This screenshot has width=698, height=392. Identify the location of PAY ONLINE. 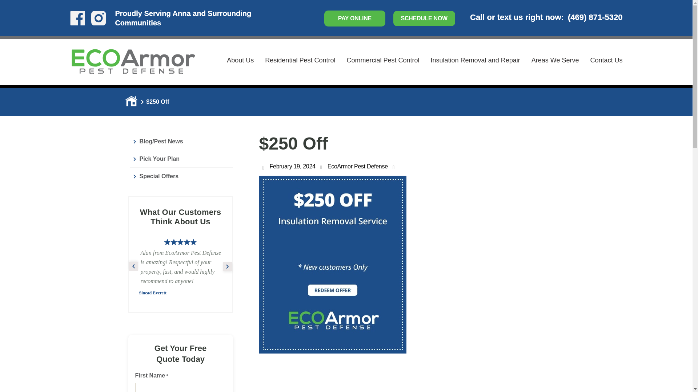
(355, 19).